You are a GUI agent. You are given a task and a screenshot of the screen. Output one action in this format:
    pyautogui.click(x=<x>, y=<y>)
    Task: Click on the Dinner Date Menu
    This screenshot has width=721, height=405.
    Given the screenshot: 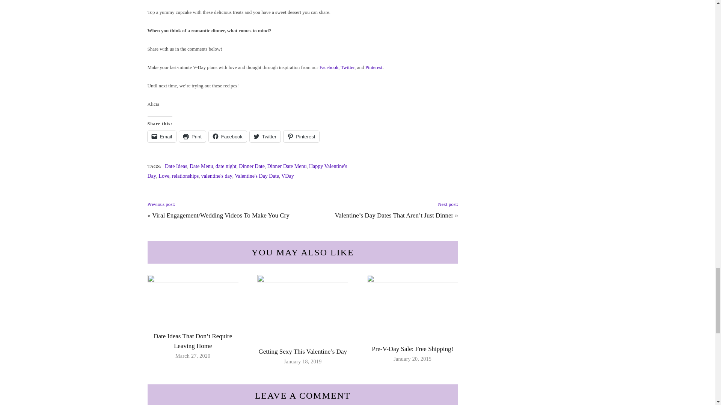 What is the action you would take?
    pyautogui.click(x=287, y=166)
    